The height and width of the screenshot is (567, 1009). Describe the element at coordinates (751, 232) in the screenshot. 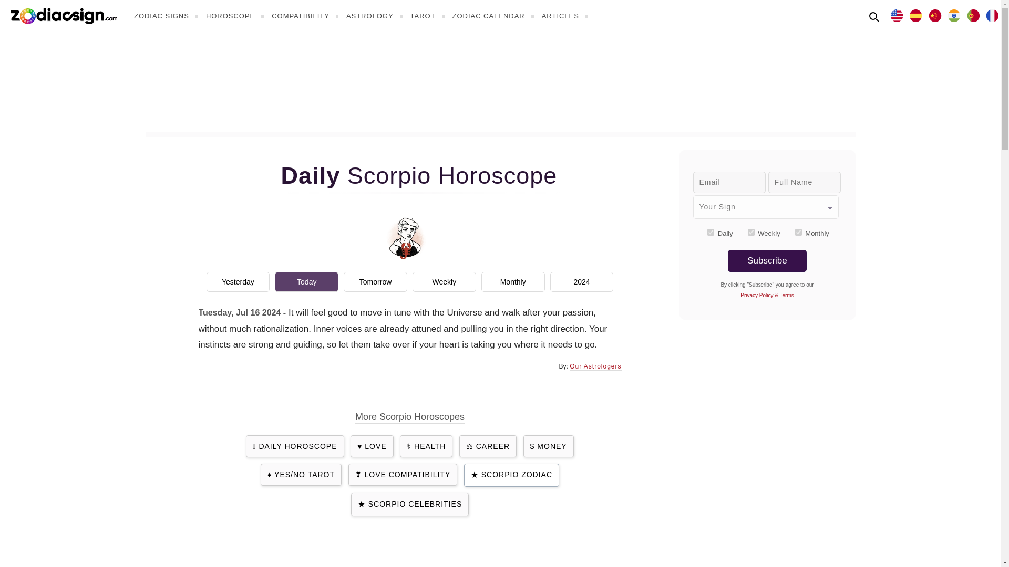

I see `weekly` at that location.